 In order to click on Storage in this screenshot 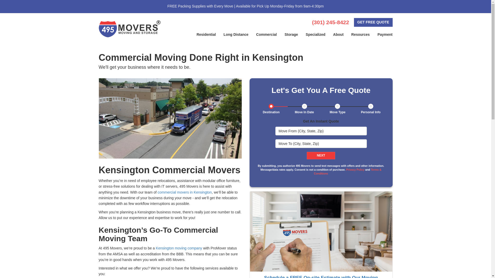, I will do `click(291, 34)`.